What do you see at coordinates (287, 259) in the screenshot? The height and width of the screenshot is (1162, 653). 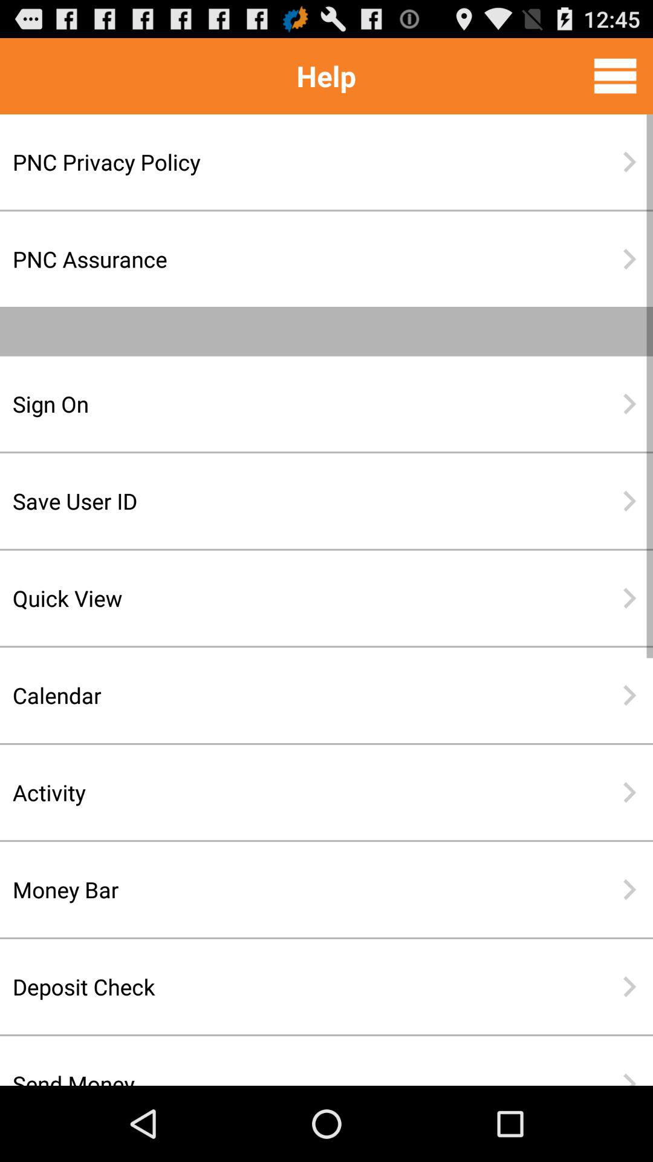 I see `jump until the pnc assurance item` at bounding box center [287, 259].